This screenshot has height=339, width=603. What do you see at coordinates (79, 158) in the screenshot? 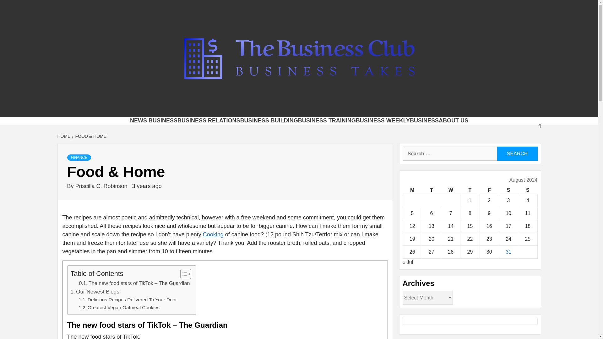
I see `FINANCE` at bounding box center [79, 158].